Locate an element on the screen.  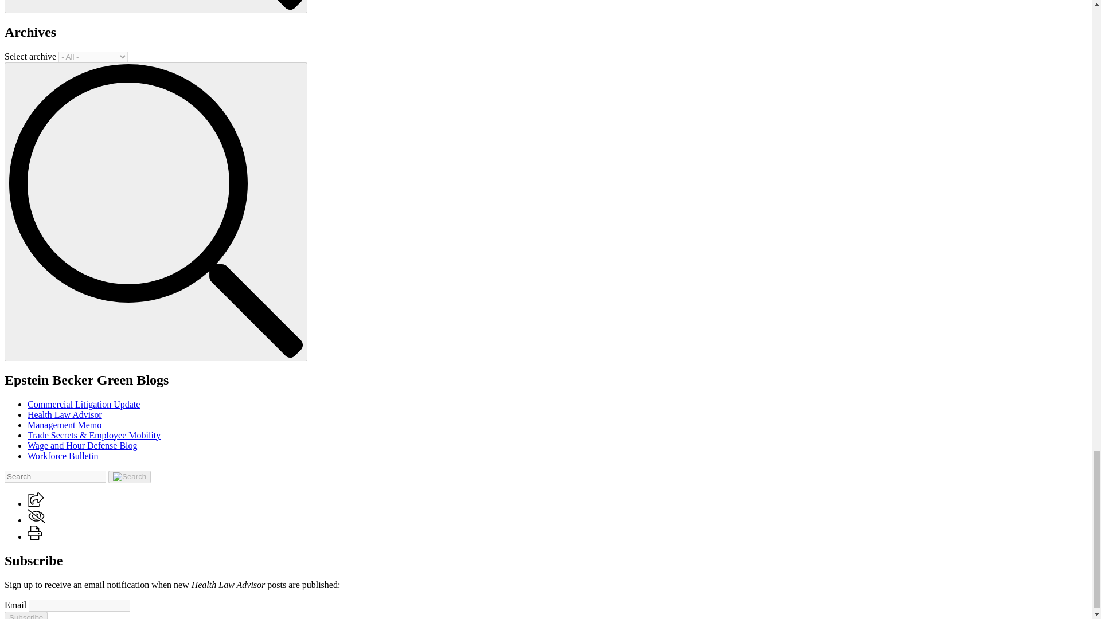
Print is located at coordinates (34, 532).